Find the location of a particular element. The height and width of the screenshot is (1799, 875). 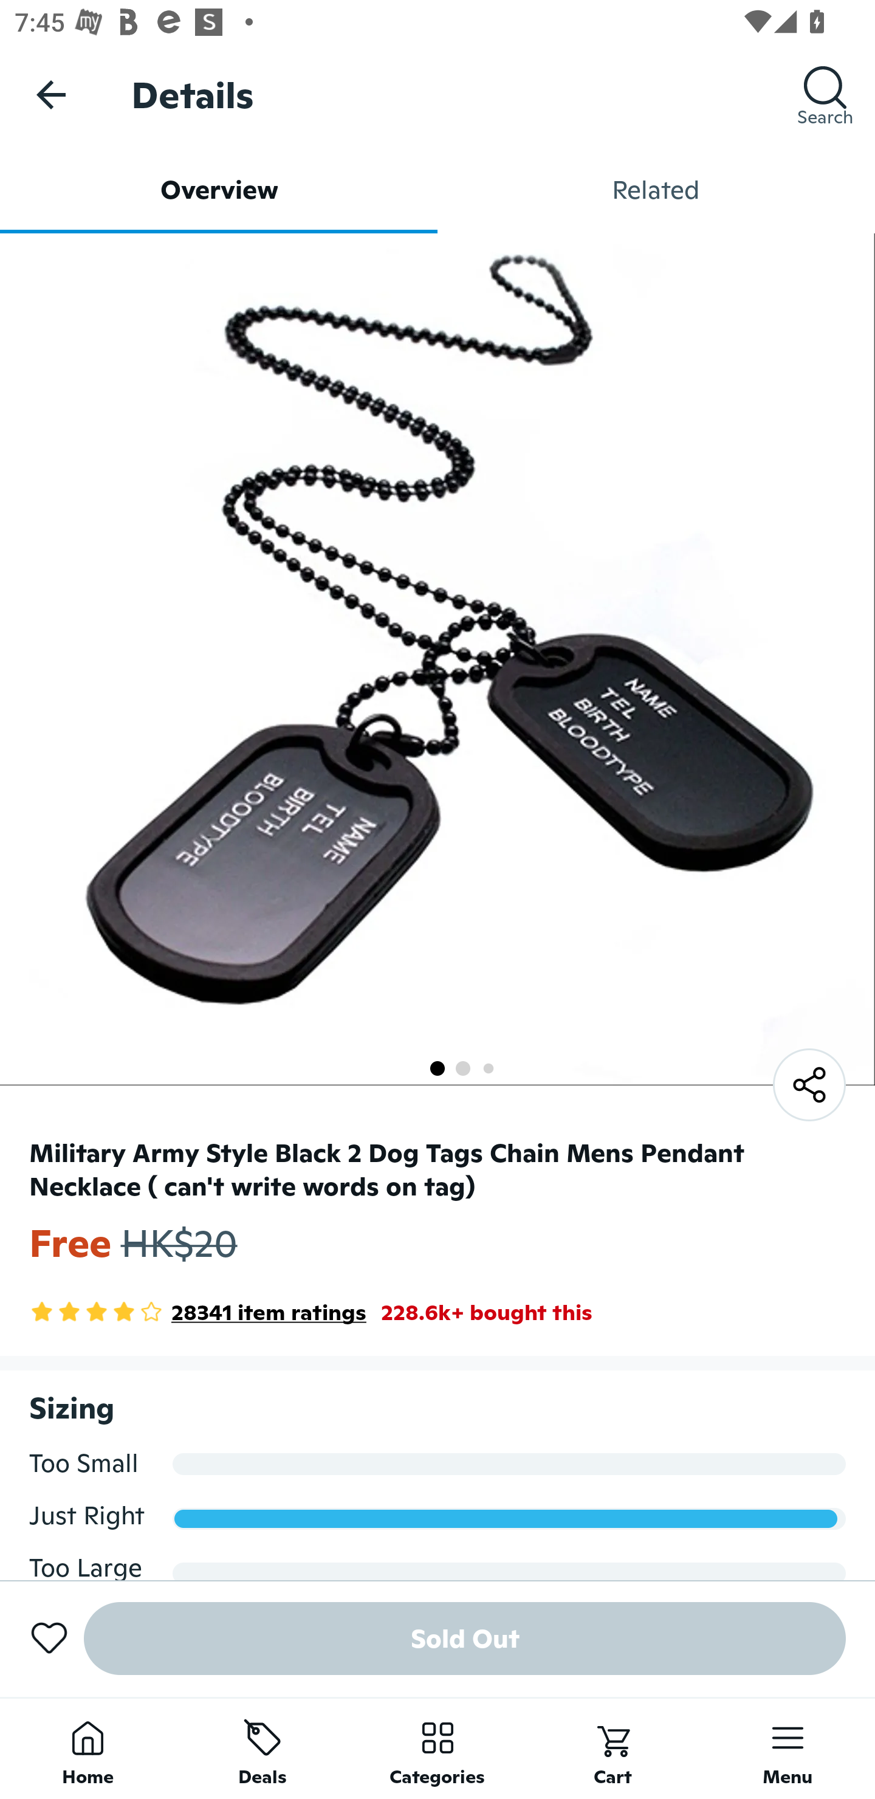

Categories is located at coordinates (437, 1748).